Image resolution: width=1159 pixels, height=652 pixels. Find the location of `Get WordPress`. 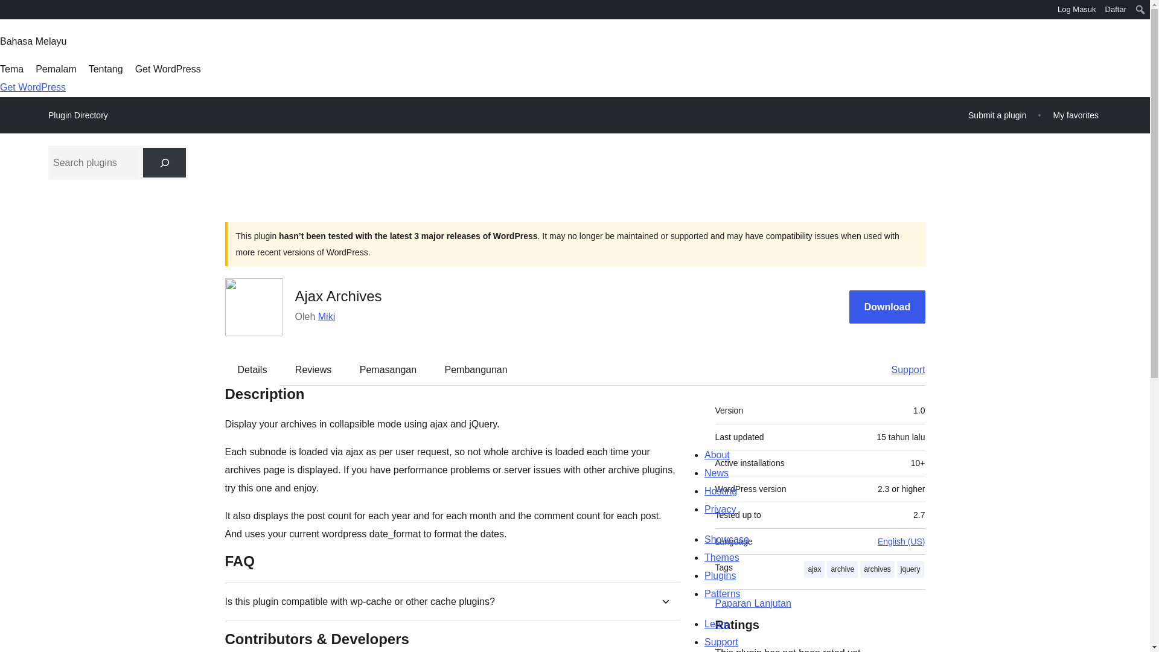

Get WordPress is located at coordinates (33, 87).